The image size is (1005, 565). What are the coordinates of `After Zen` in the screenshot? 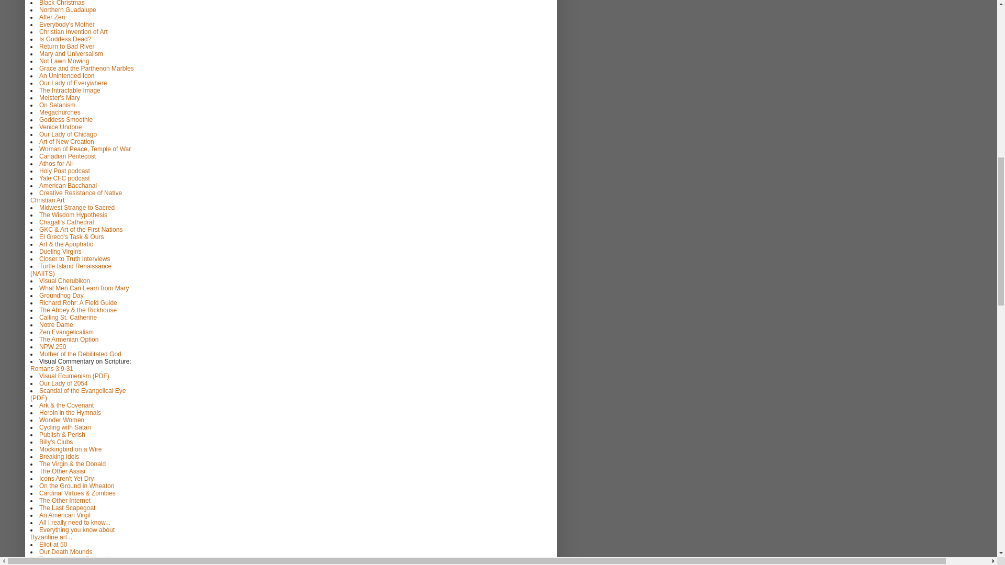 It's located at (52, 17).